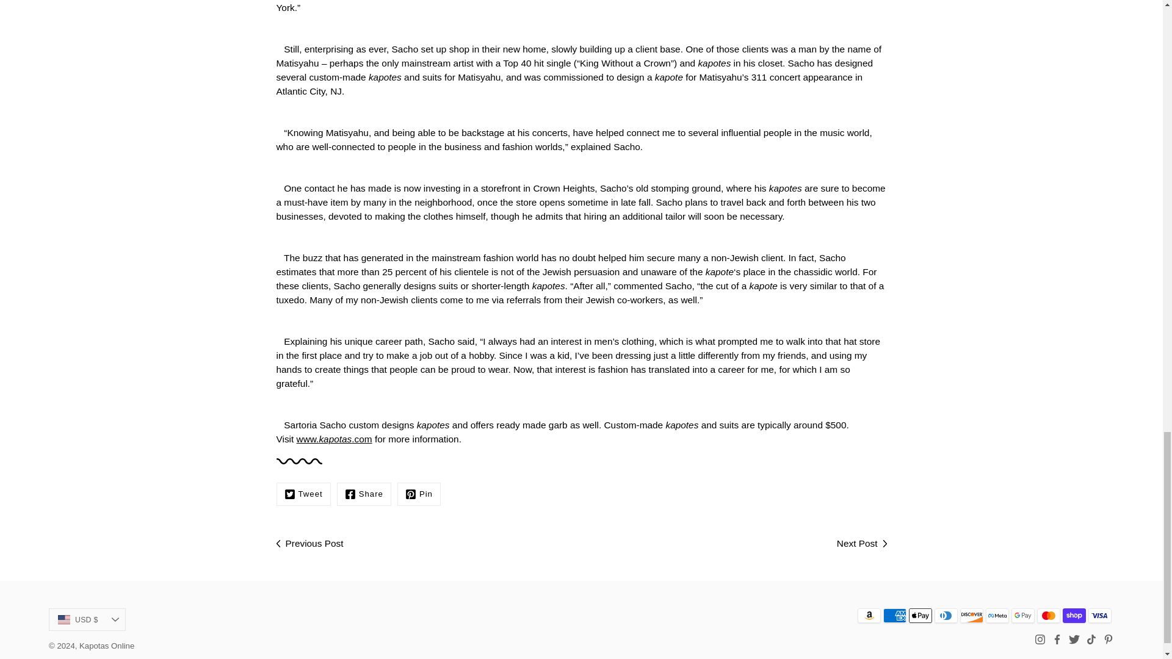  What do you see at coordinates (921, 615) in the screenshot?
I see `Apple Pay` at bounding box center [921, 615].